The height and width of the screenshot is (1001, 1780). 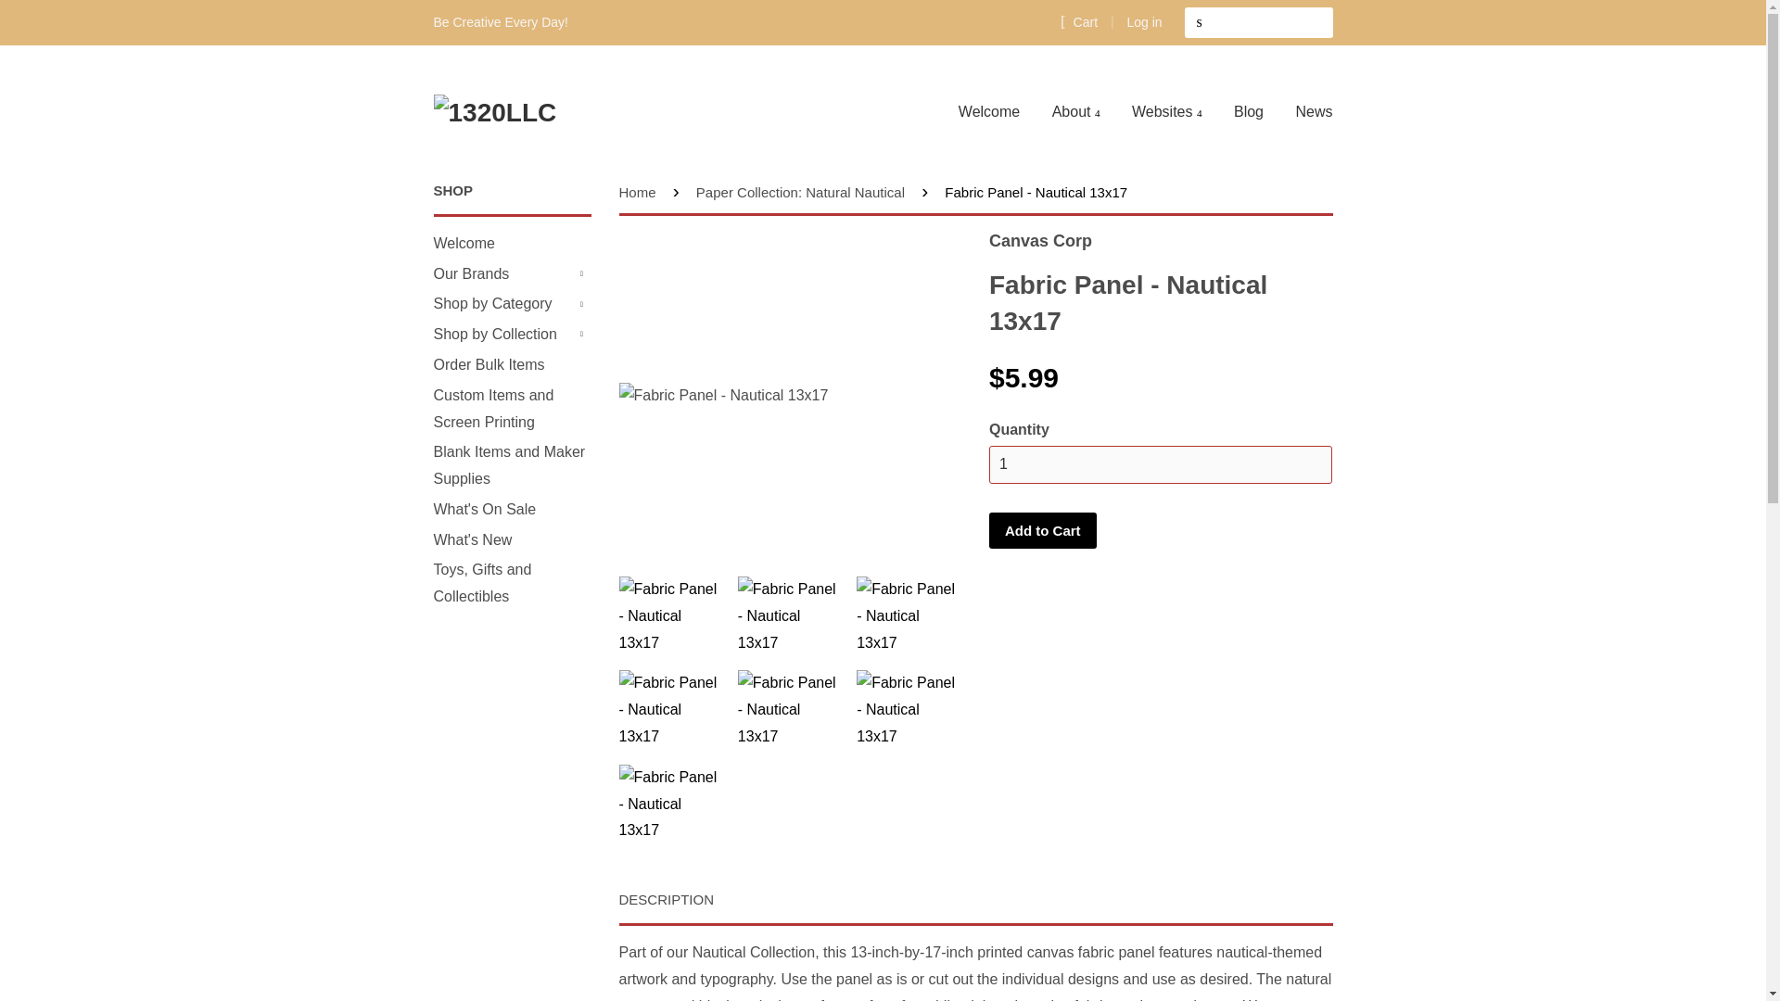 I want to click on 1, so click(x=1161, y=463).